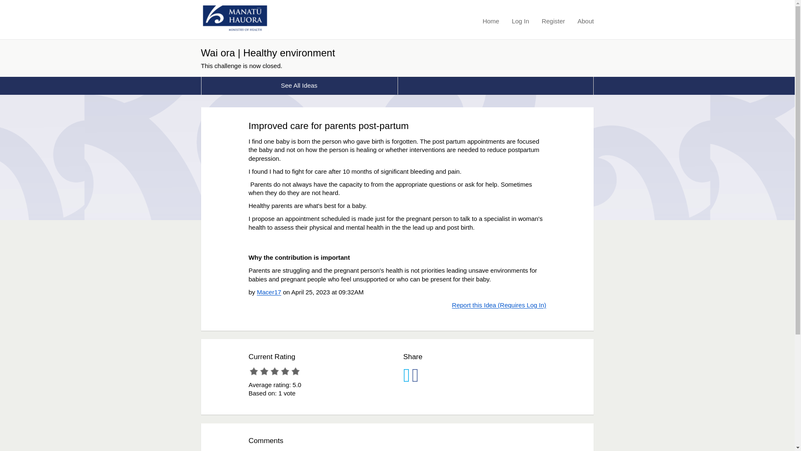 This screenshot has width=801, height=451. I want to click on Home, so click(491, 21).